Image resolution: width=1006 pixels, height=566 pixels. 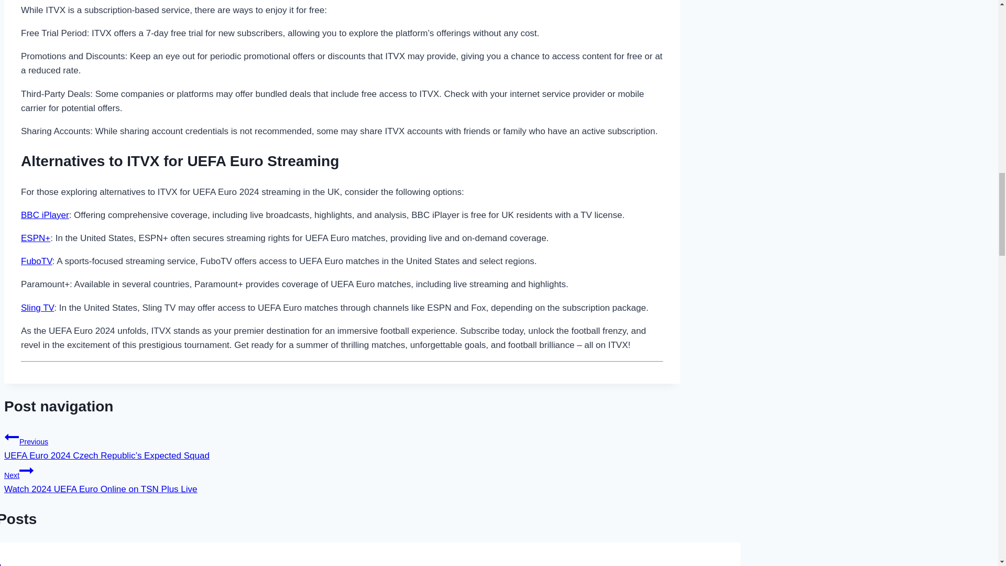 What do you see at coordinates (45, 215) in the screenshot?
I see `BBC iPlayer` at bounding box center [45, 215].